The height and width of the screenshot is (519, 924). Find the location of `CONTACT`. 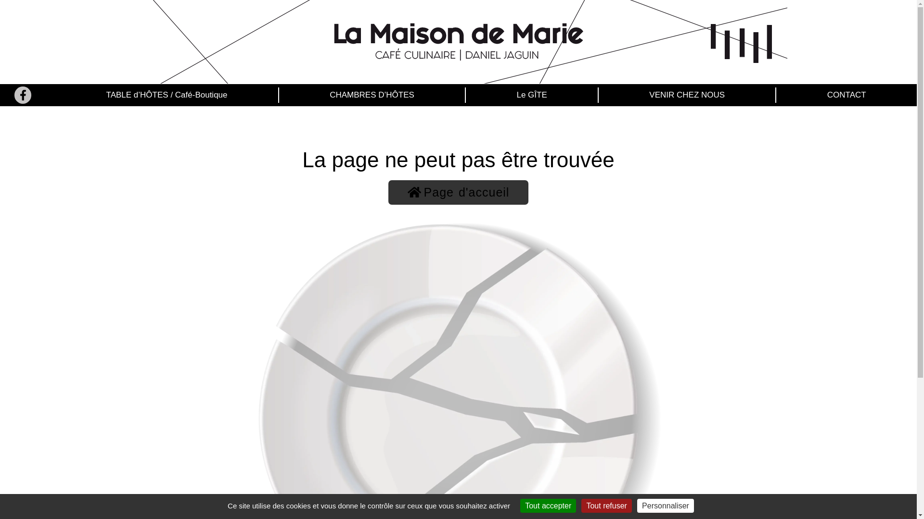

CONTACT is located at coordinates (847, 95).